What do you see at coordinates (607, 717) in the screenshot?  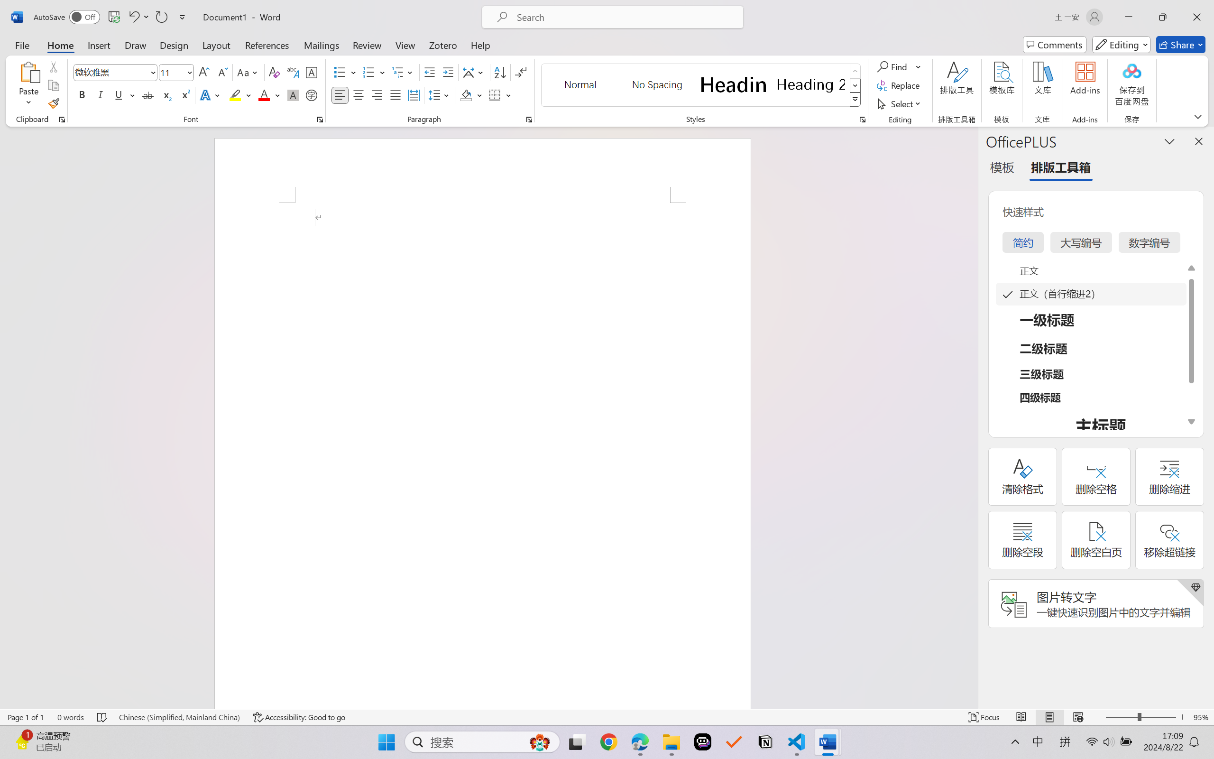 I see `Class: MsoCommandBar` at bounding box center [607, 717].